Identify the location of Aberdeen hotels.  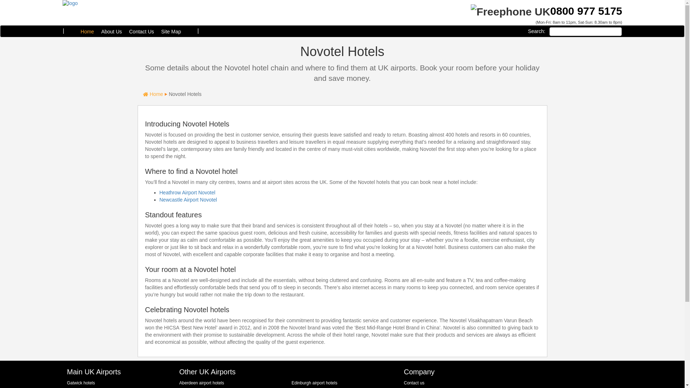
(202, 383).